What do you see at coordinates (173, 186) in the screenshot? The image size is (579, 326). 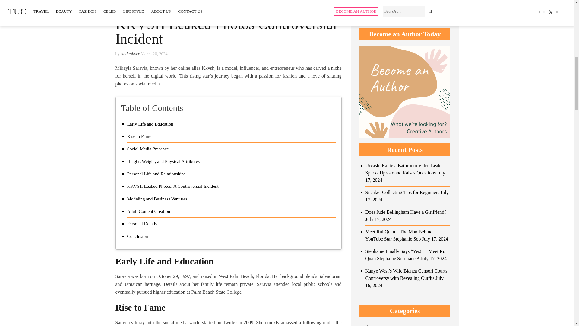 I see `KKVSH Leaked Photos: A Controversial Incident` at bounding box center [173, 186].